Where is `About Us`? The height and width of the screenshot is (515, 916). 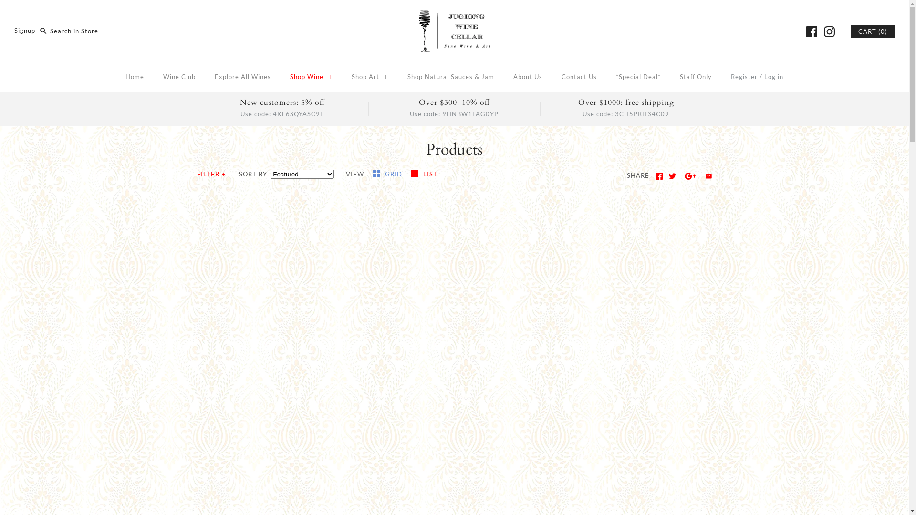 About Us is located at coordinates (528, 76).